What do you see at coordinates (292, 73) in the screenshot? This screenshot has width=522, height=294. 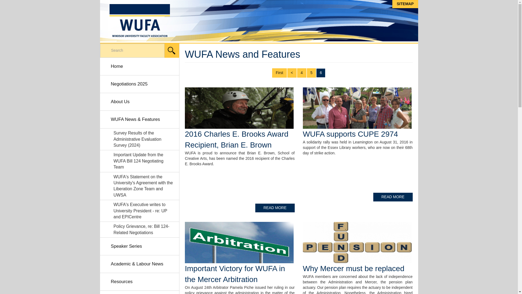 I see `previous` at bounding box center [292, 73].